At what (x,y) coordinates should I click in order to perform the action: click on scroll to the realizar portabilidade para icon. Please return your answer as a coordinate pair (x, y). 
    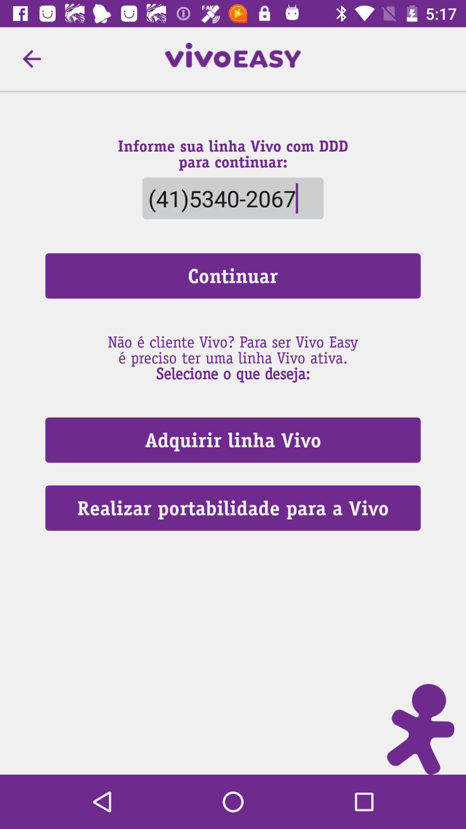
    Looking at the image, I should click on (233, 508).